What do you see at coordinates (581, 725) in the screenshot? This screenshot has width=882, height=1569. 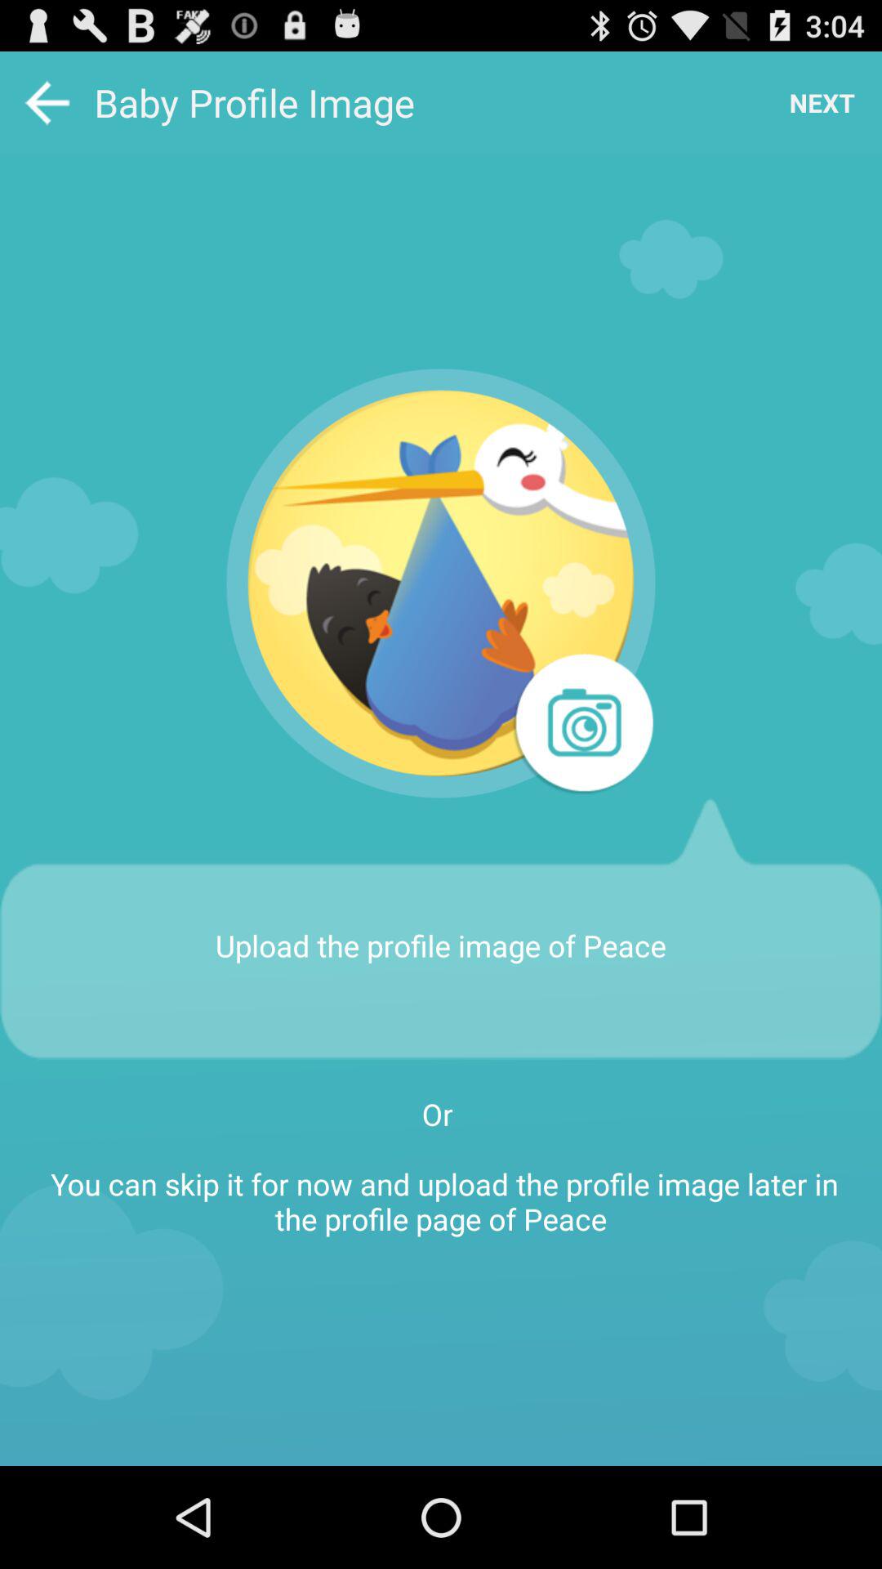 I see `add profile picture` at bounding box center [581, 725].